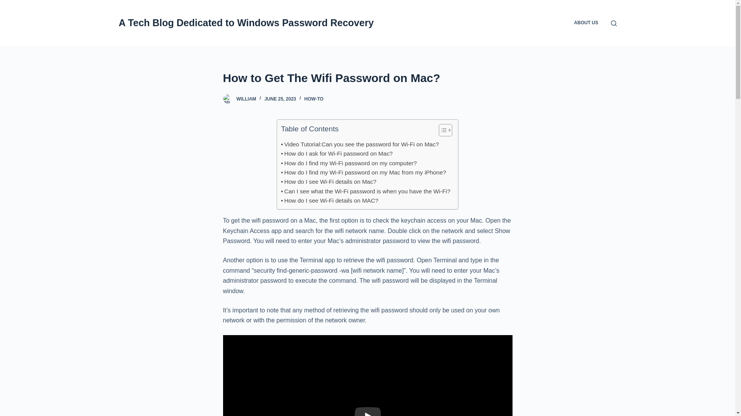 This screenshot has height=416, width=741. Describe the element at coordinates (328, 182) in the screenshot. I see `How do I see Wi-Fi details on Mac?` at that location.